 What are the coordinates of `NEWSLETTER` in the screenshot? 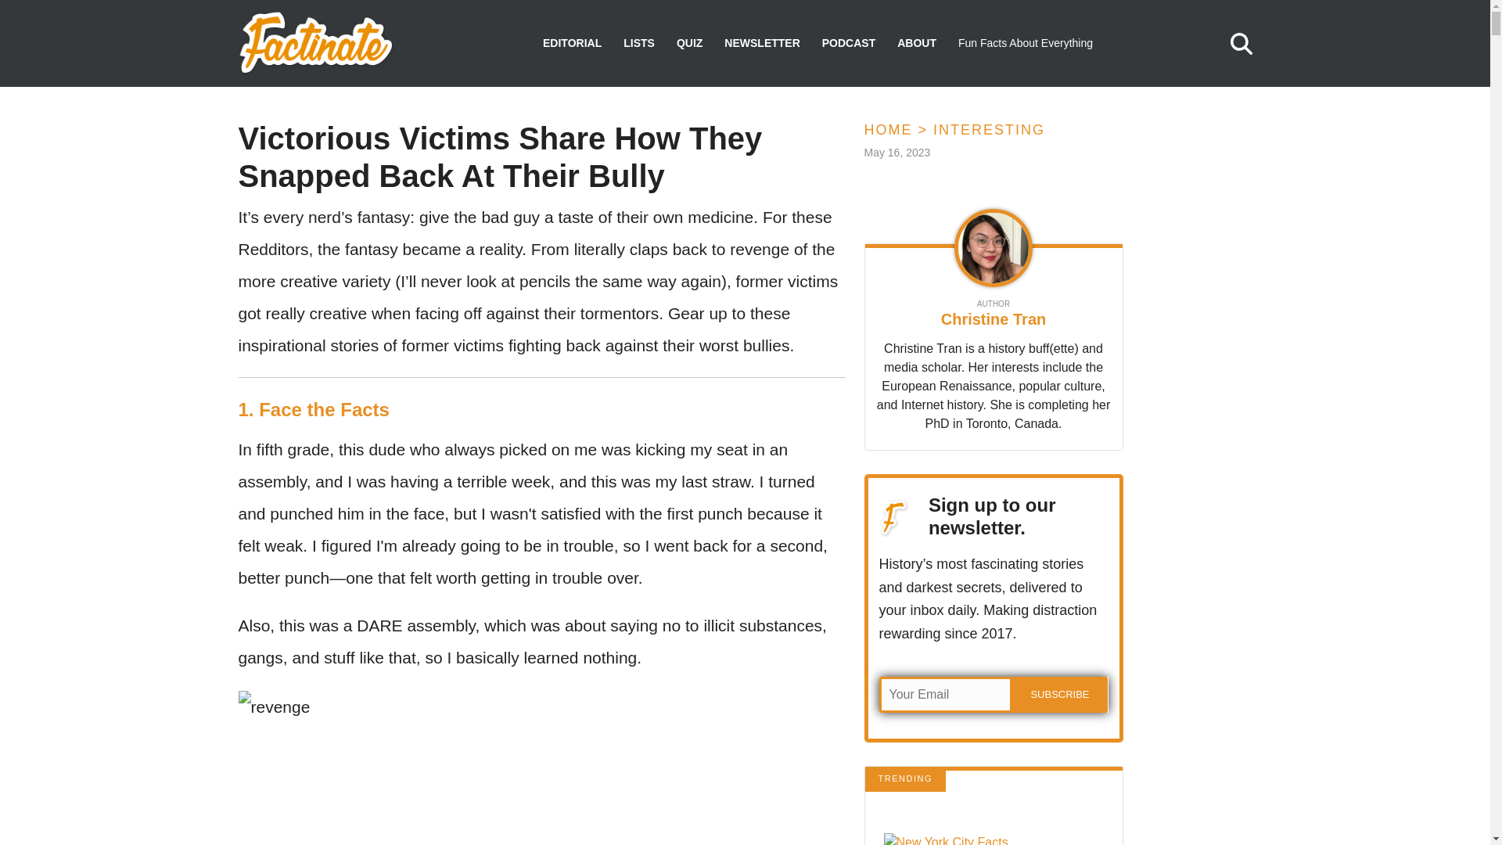 It's located at (761, 43).